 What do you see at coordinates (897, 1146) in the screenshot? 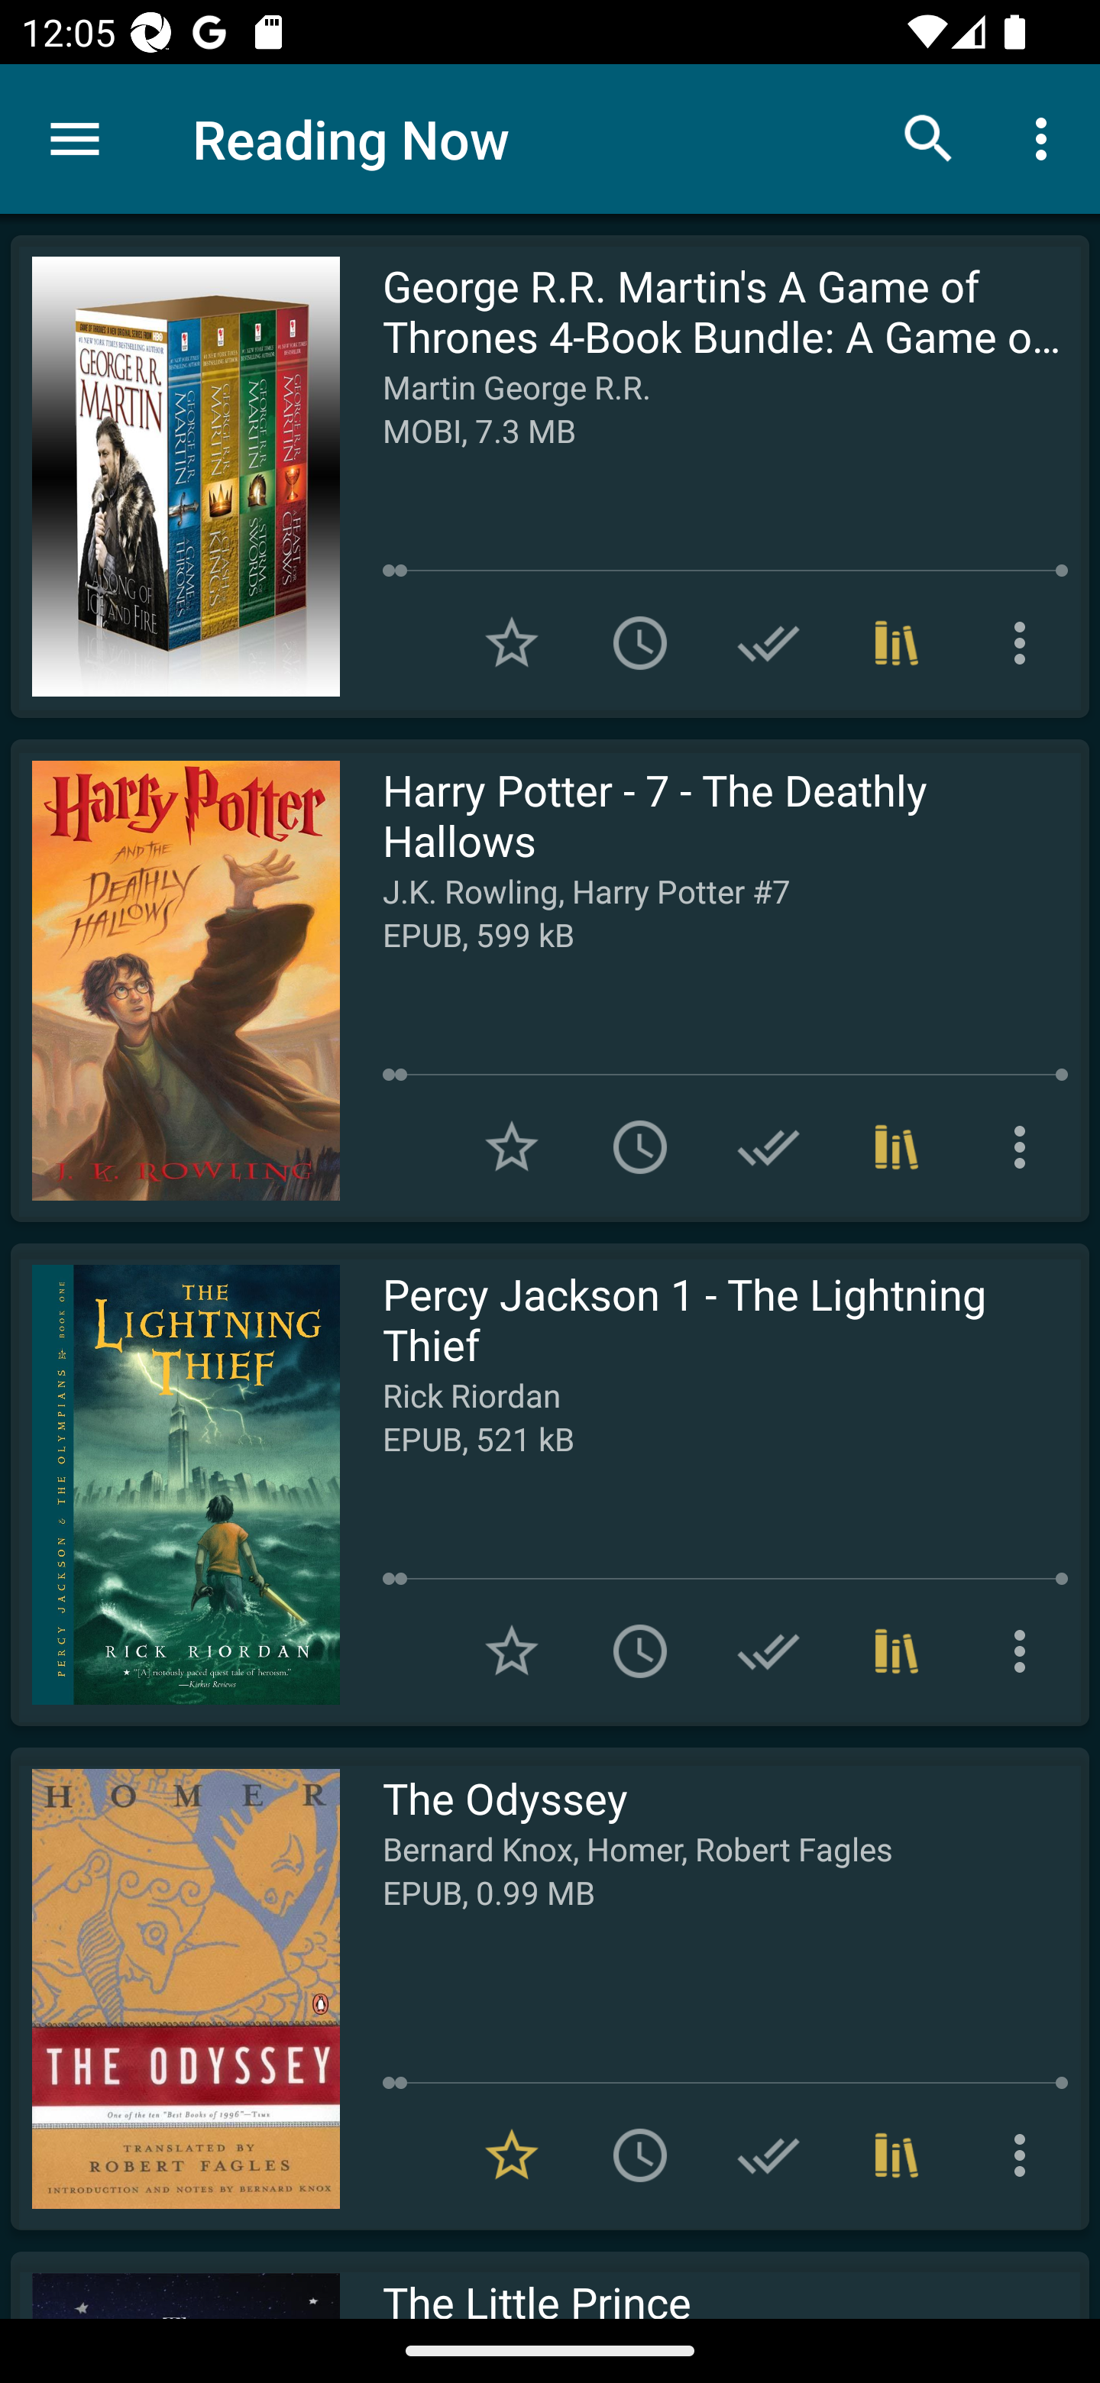
I see `Collections (1)` at bounding box center [897, 1146].